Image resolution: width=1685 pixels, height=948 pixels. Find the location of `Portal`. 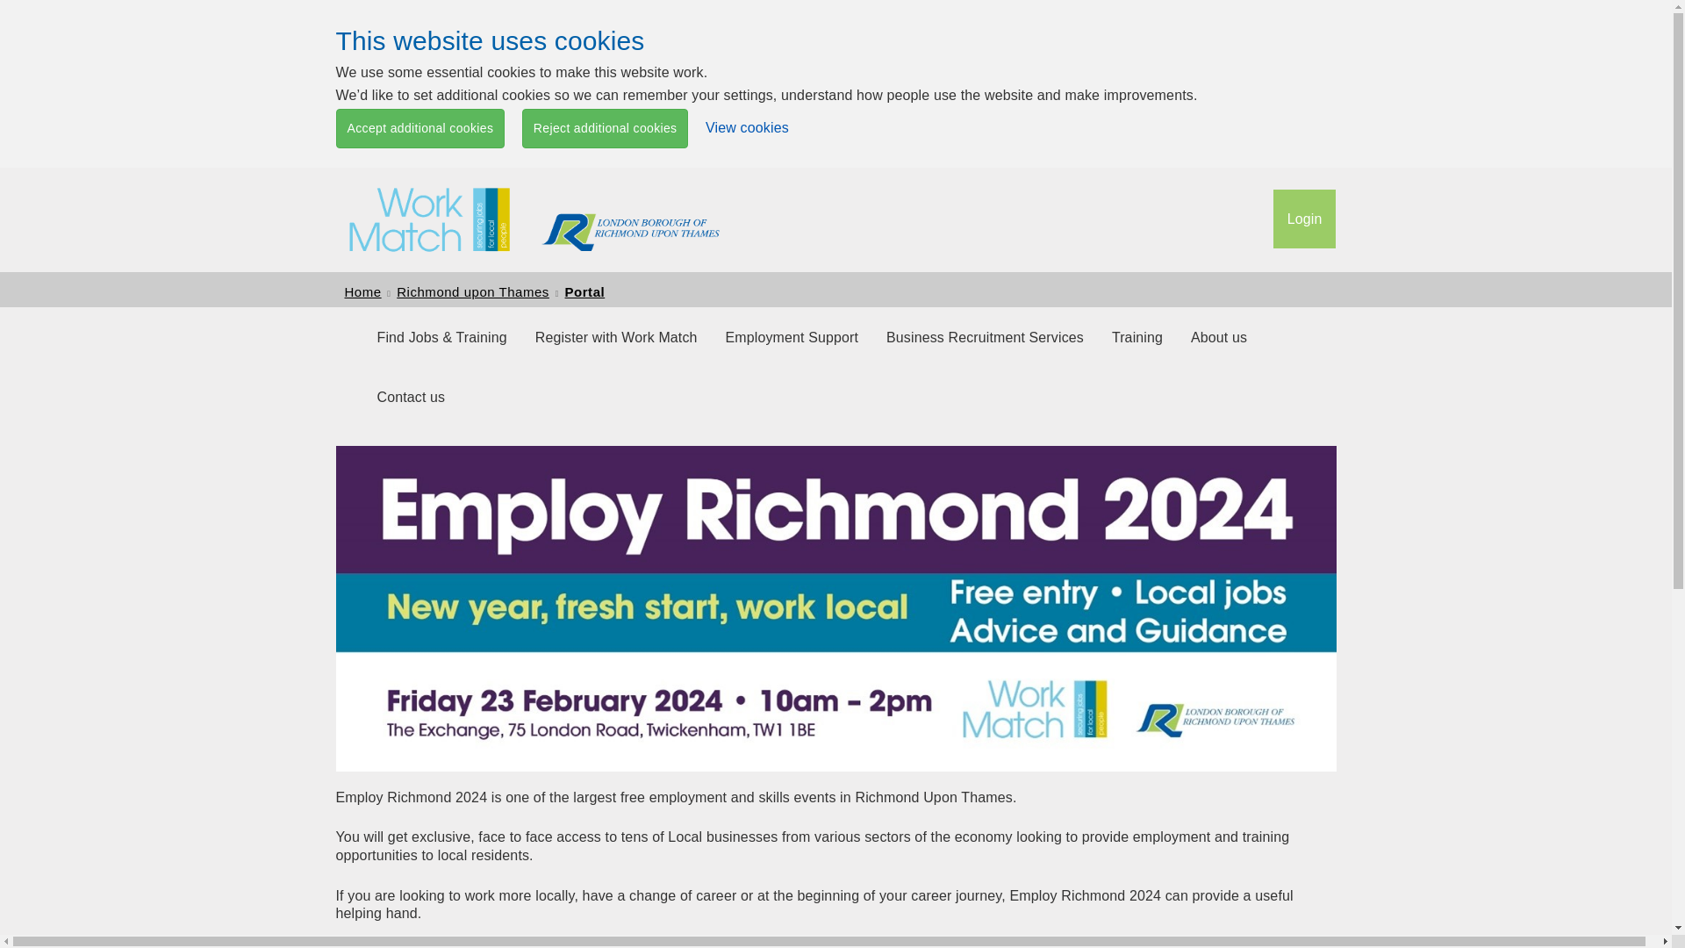

Portal is located at coordinates (584, 291).